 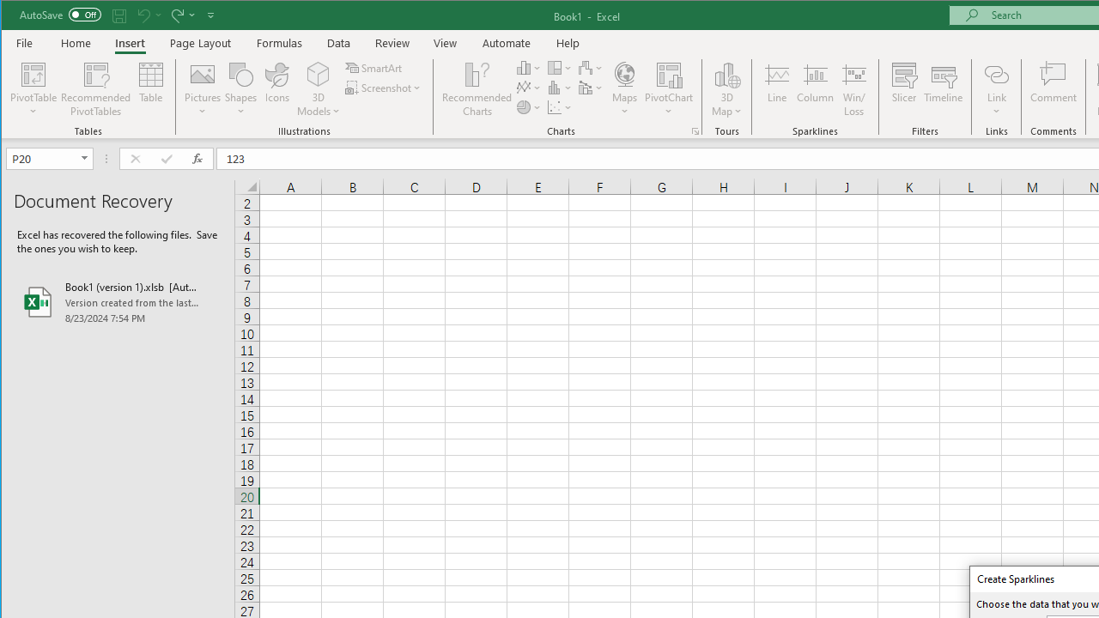 I want to click on Recommended PivotTables, so click(x=96, y=89).